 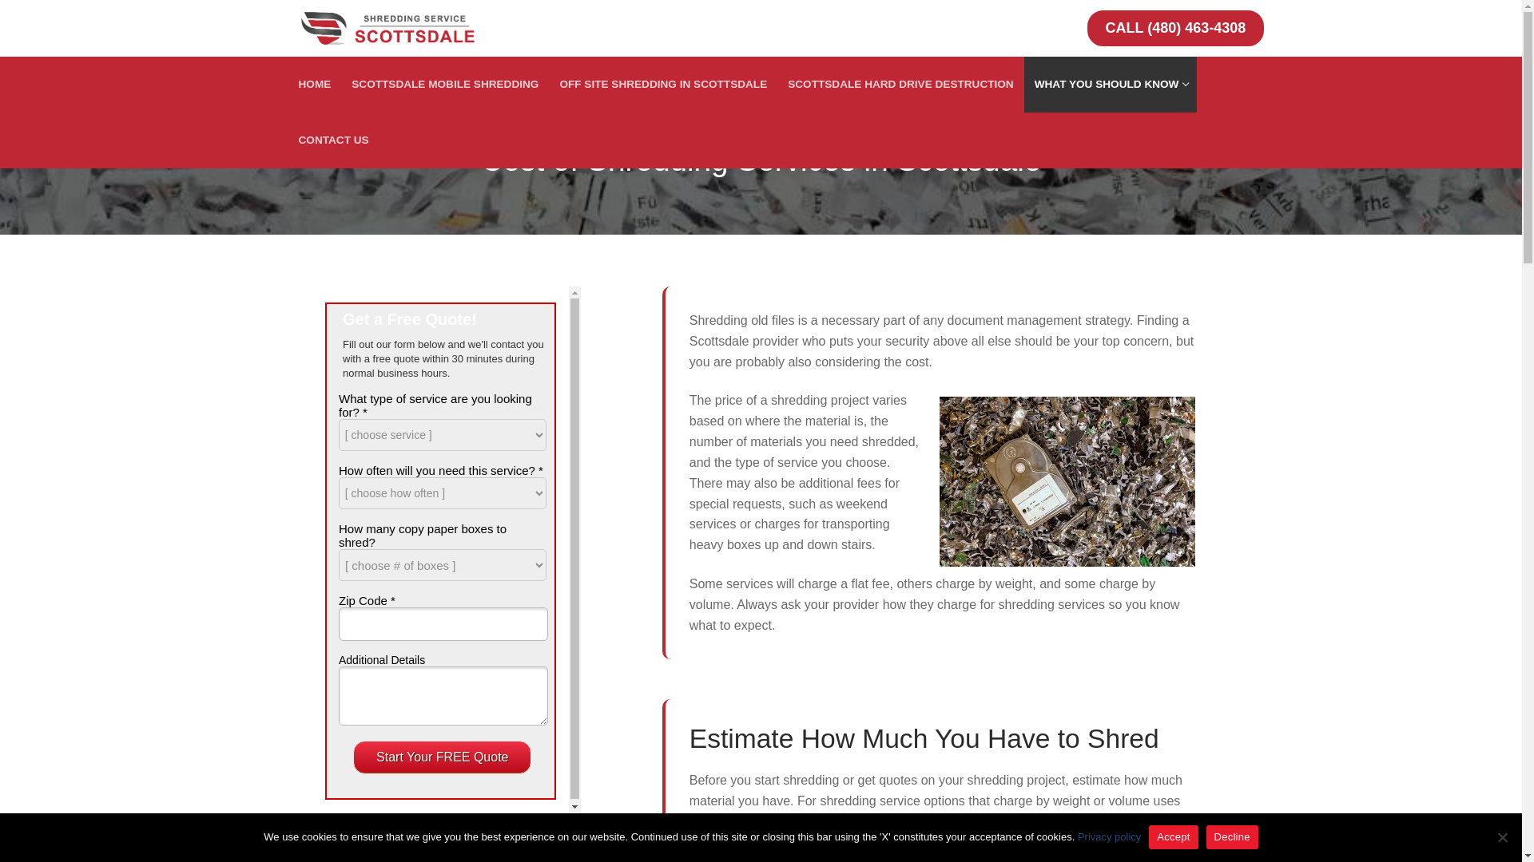 What do you see at coordinates (1232, 836) in the screenshot?
I see `Accept` at bounding box center [1232, 836].